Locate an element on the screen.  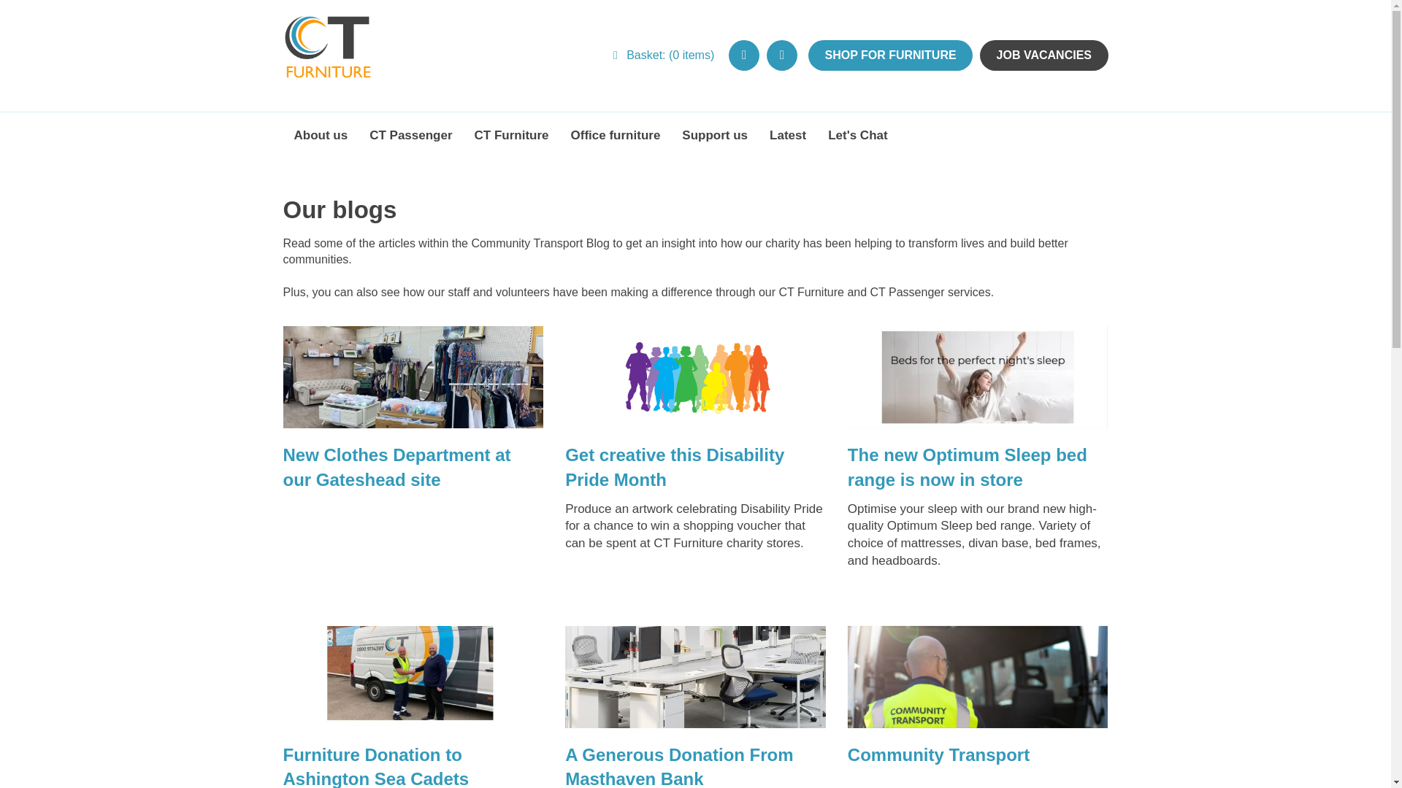
CT Passenger is located at coordinates (410, 136).